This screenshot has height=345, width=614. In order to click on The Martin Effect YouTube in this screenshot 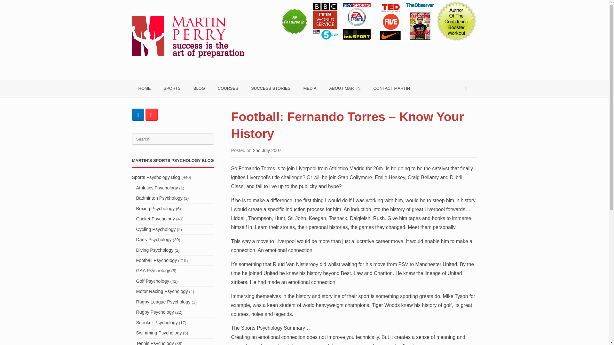, I will do `click(151, 115)`.